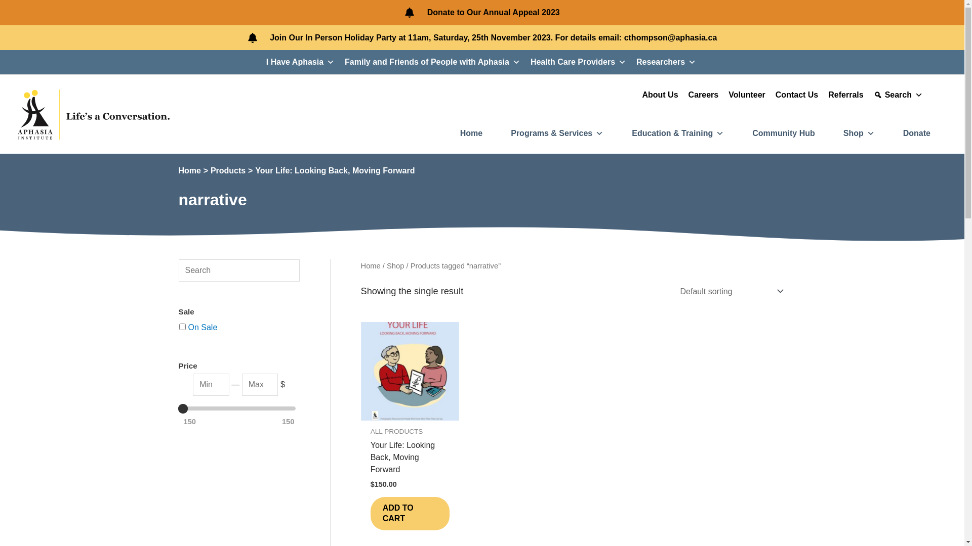 Image resolution: width=972 pixels, height=546 pixels. What do you see at coordinates (797, 95) in the screenshot?
I see `Contact Us` at bounding box center [797, 95].